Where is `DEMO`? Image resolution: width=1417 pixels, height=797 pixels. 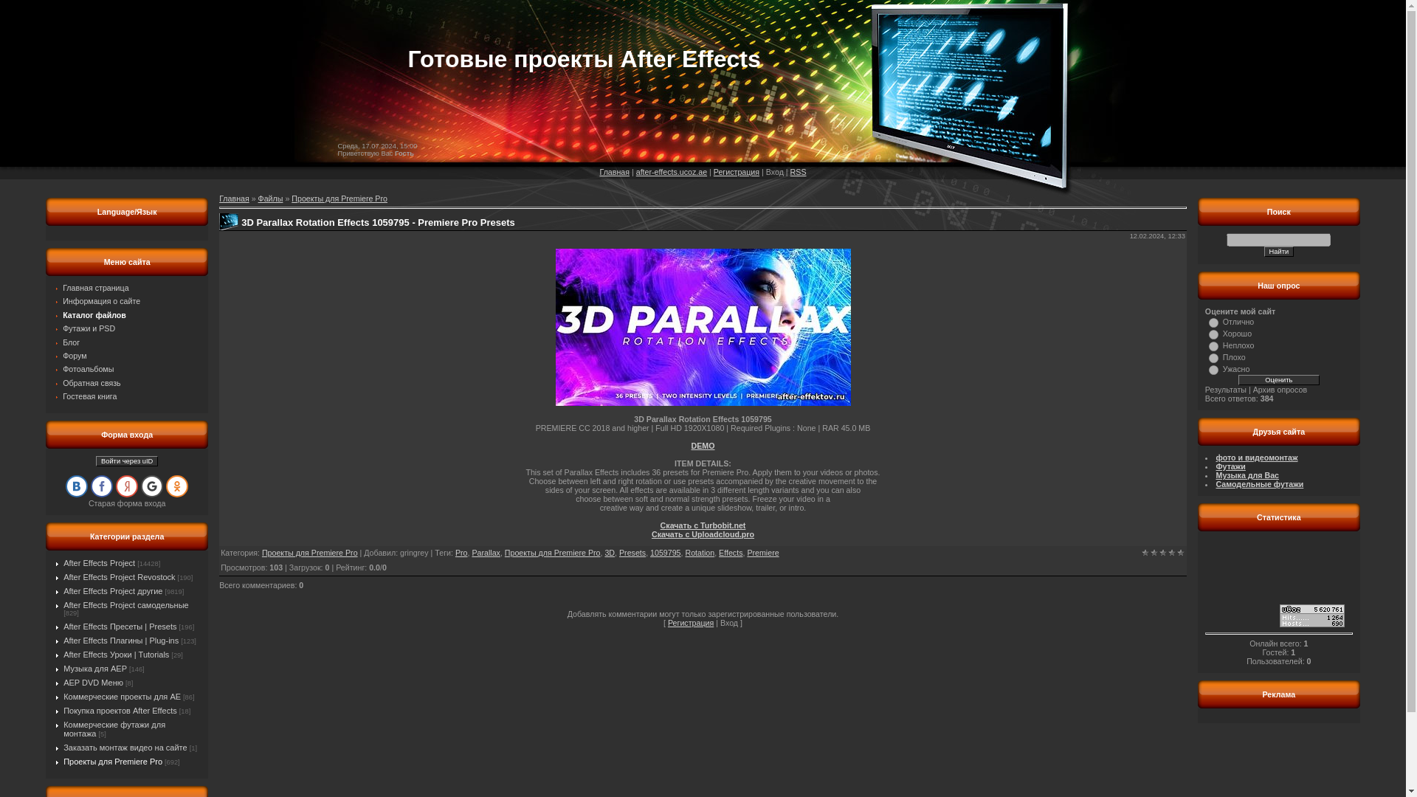 DEMO is located at coordinates (703, 446).